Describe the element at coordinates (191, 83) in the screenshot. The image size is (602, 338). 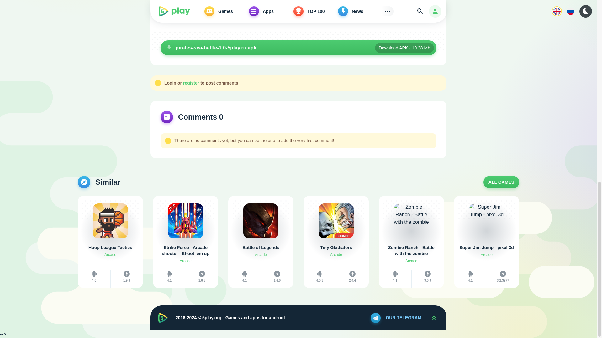
I see `register` at that location.